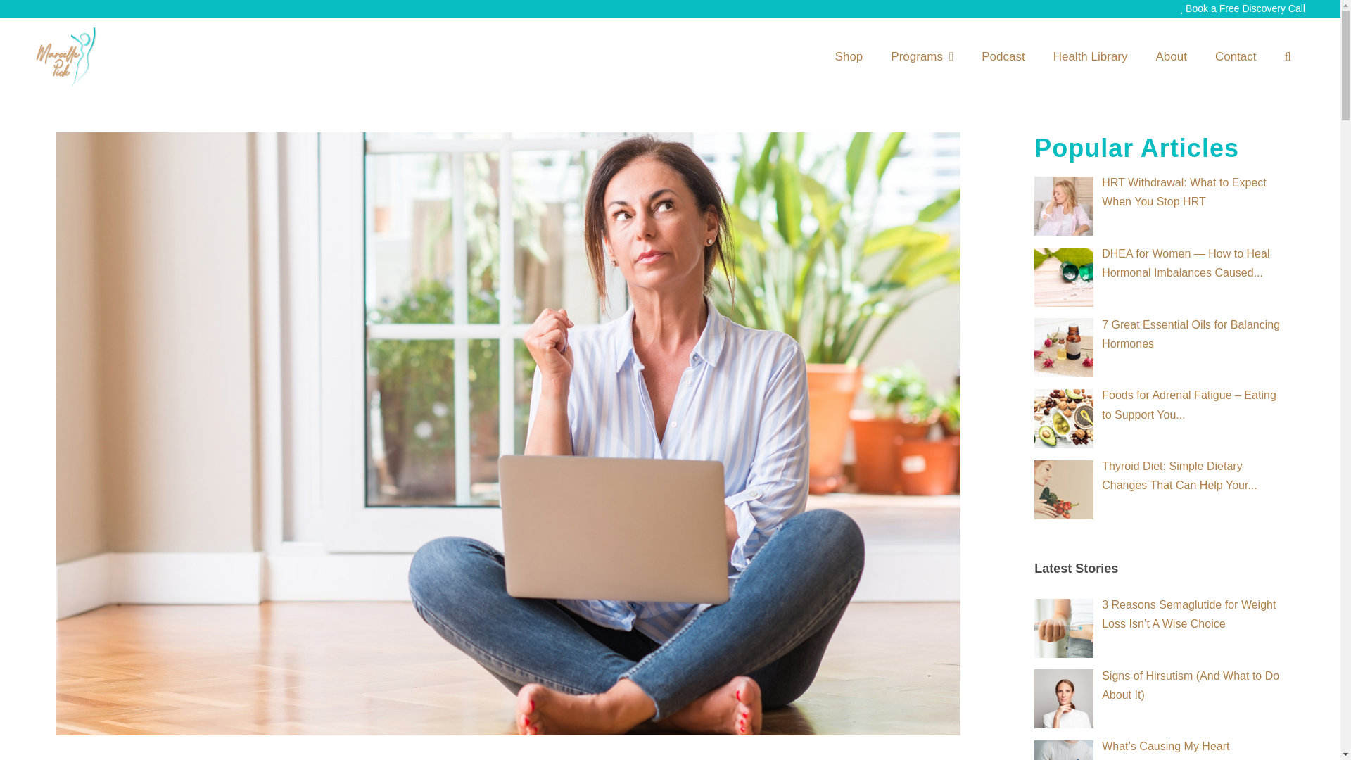  I want to click on Health Library, so click(1091, 56).